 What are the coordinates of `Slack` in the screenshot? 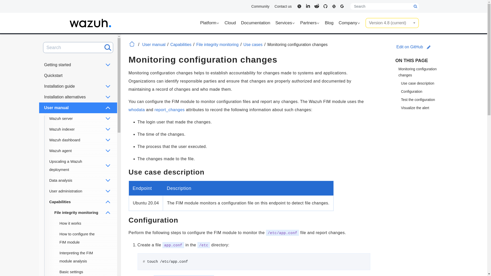 It's located at (333, 6).